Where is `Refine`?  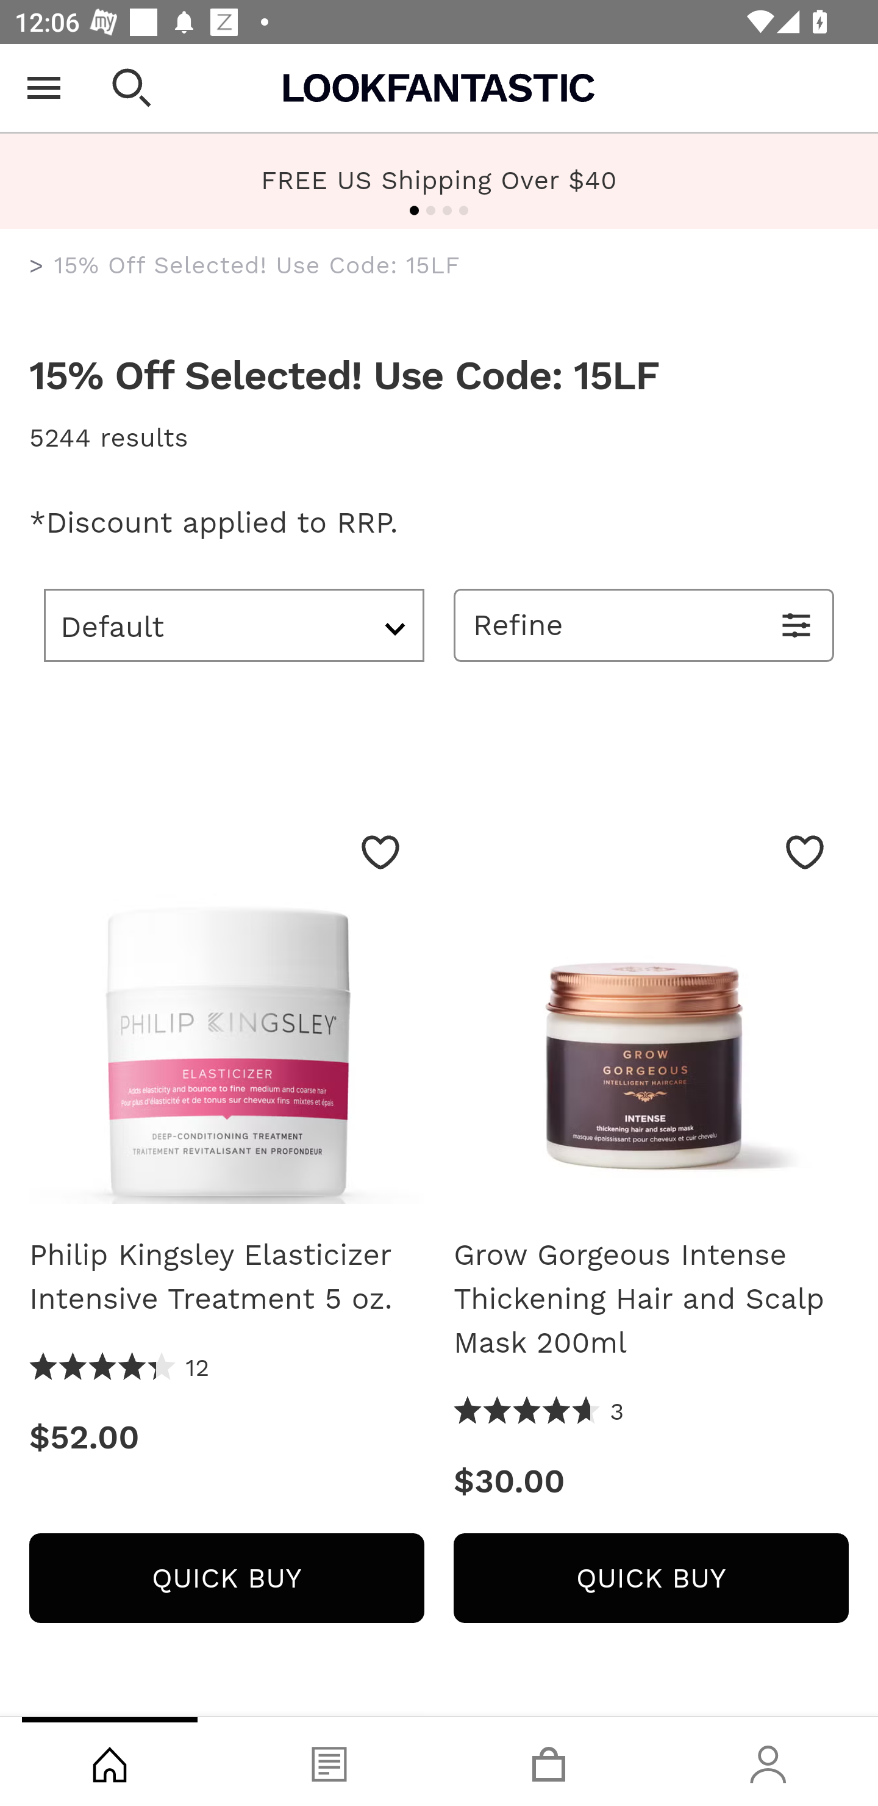
Refine is located at coordinates (644, 625).